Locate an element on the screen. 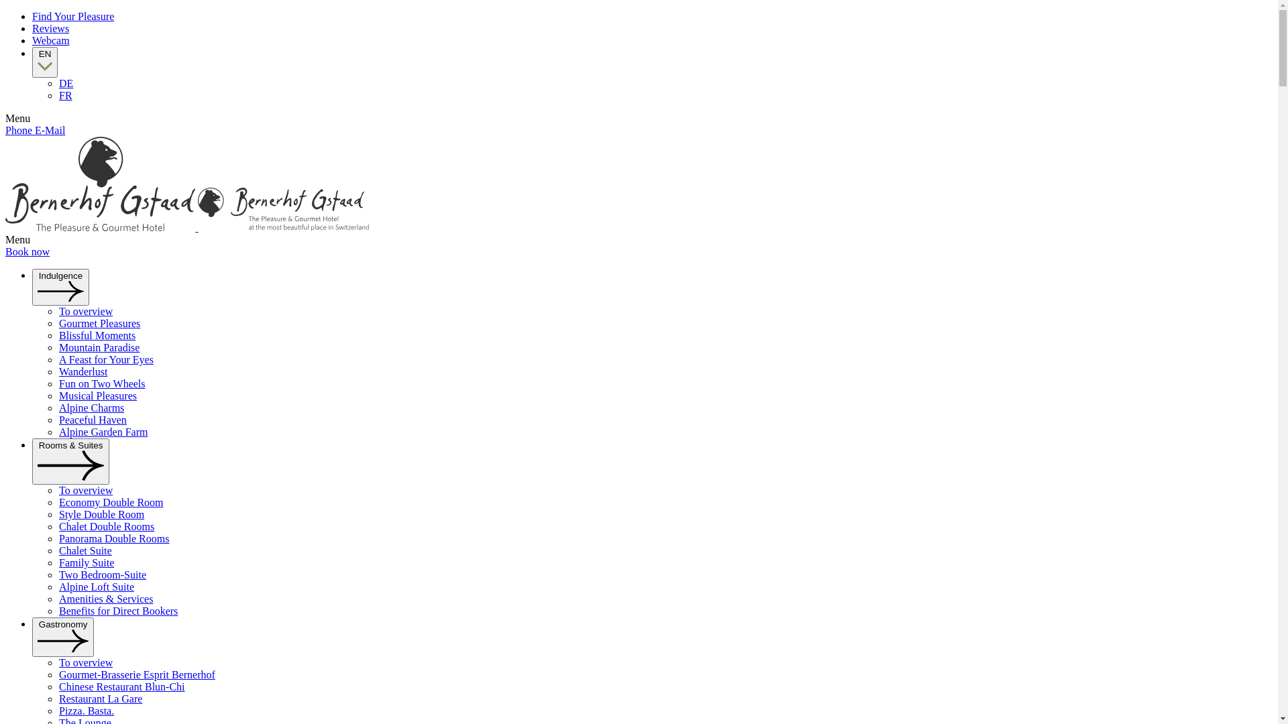 This screenshot has height=724, width=1288. Musical Pleasures is located at coordinates (98, 396).